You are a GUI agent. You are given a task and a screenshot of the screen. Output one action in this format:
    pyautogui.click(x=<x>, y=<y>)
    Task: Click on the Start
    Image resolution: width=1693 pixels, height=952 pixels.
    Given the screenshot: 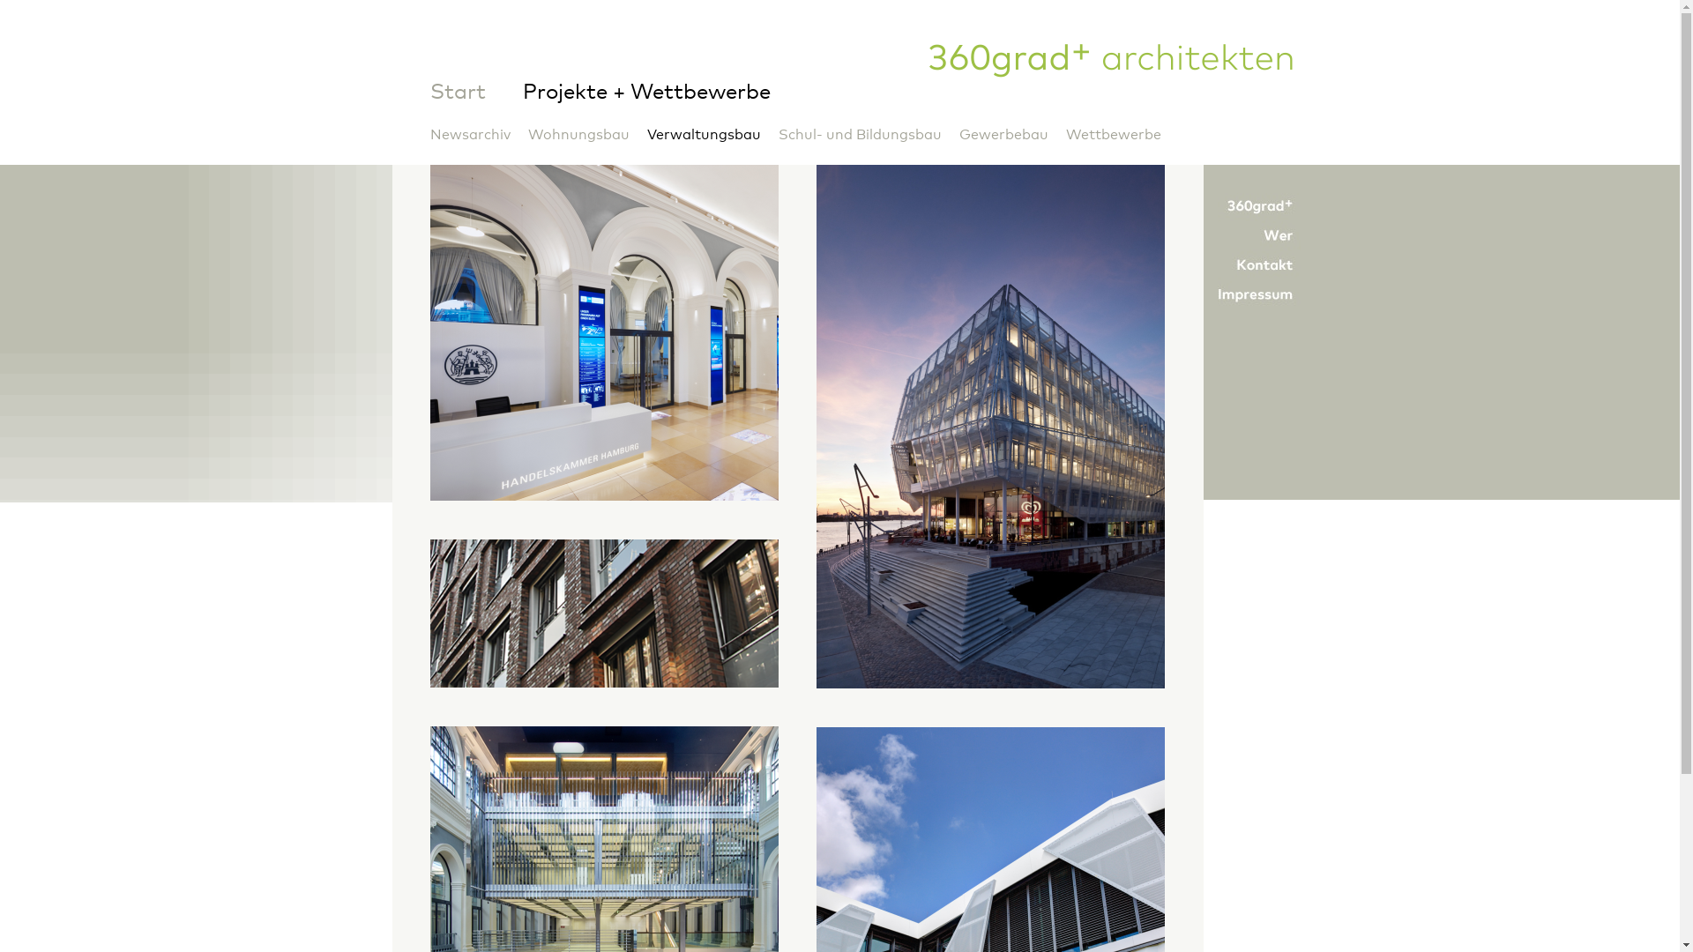 What is the action you would take?
    pyautogui.click(x=459, y=93)
    